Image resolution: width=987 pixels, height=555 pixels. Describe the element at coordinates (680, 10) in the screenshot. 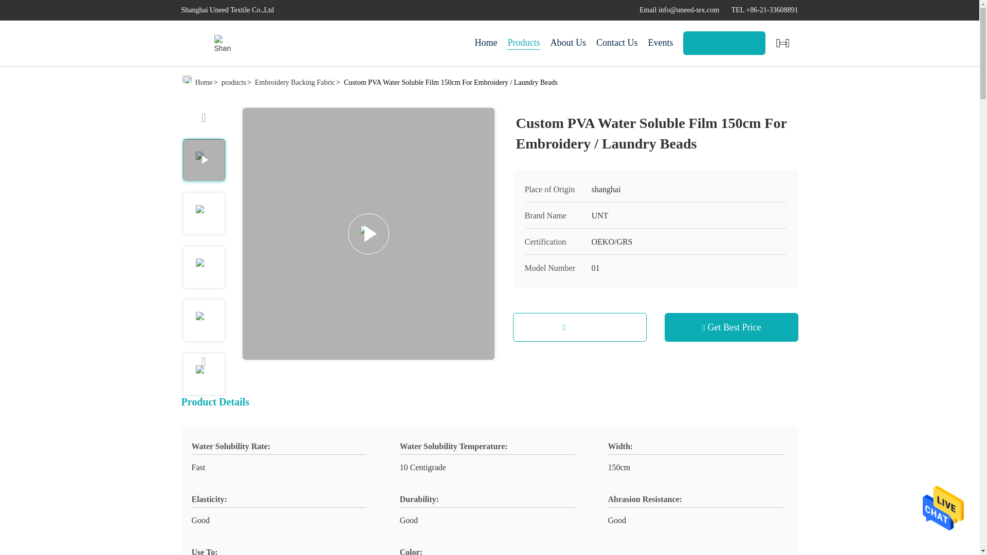

I see `Email` at that location.